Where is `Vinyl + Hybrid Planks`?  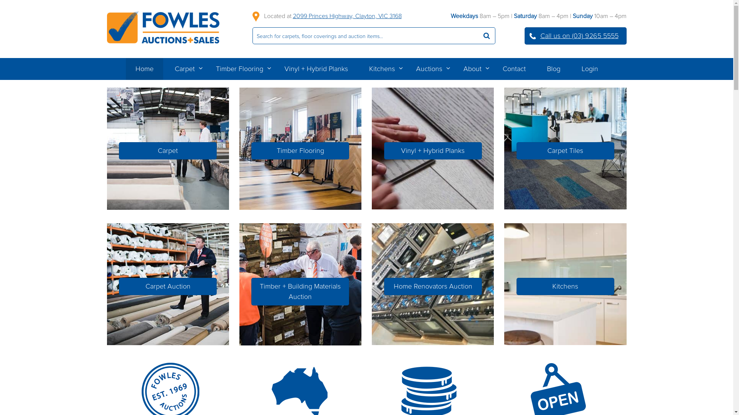
Vinyl + Hybrid Planks is located at coordinates (433, 151).